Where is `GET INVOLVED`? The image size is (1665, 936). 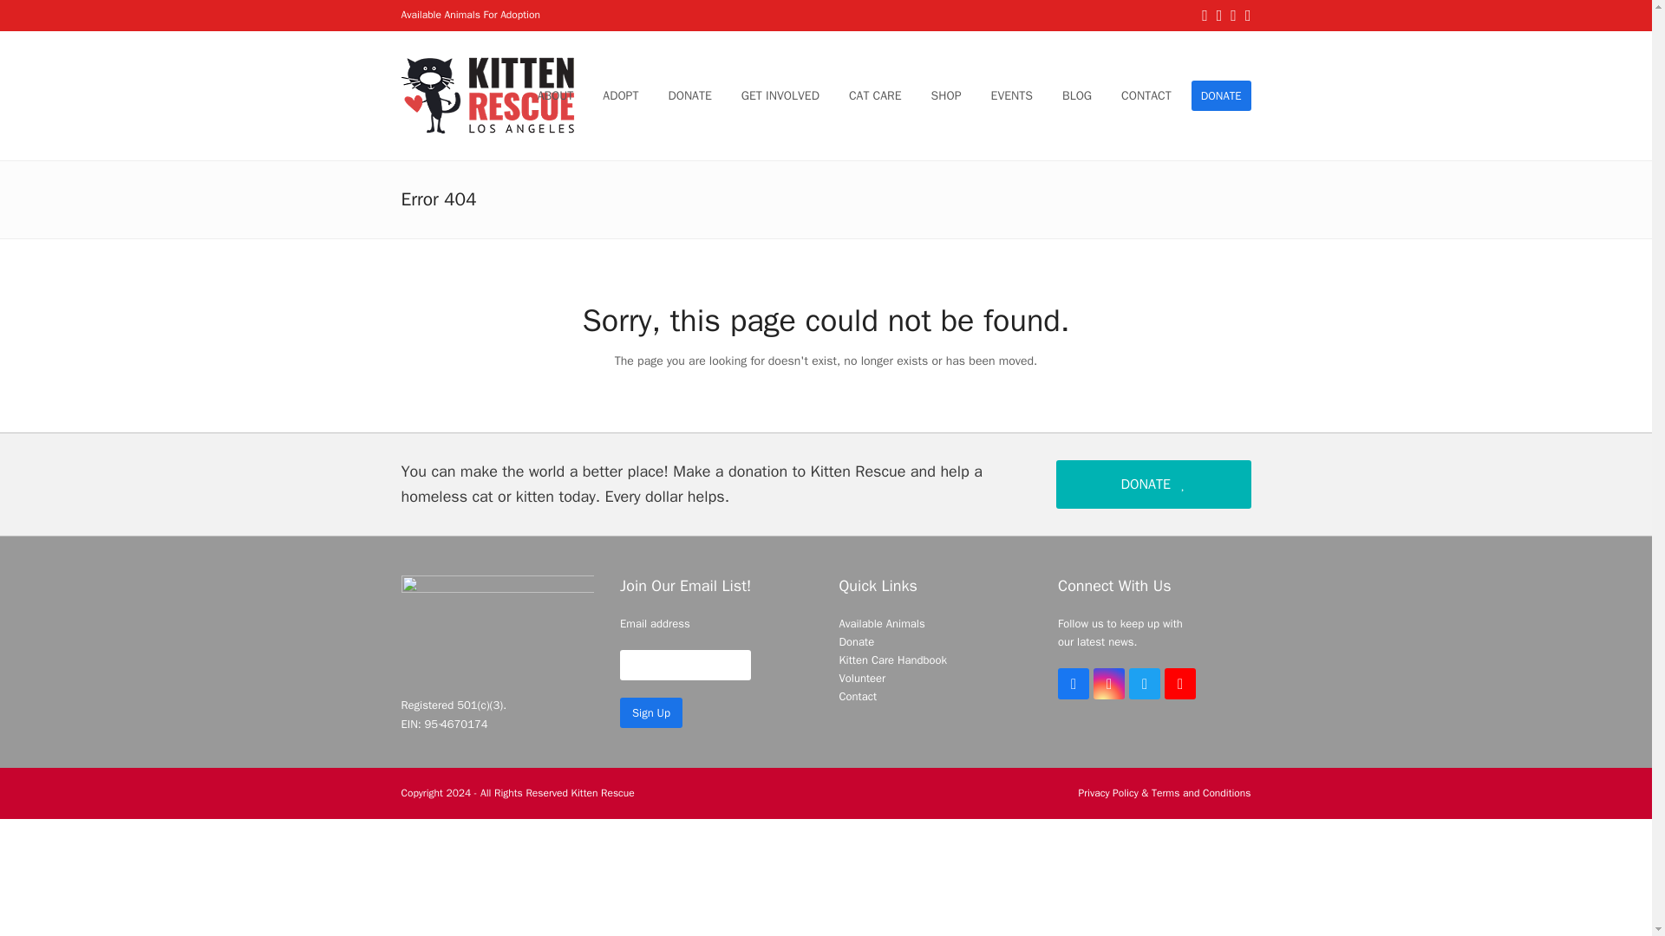
GET INVOLVED is located at coordinates (780, 96).